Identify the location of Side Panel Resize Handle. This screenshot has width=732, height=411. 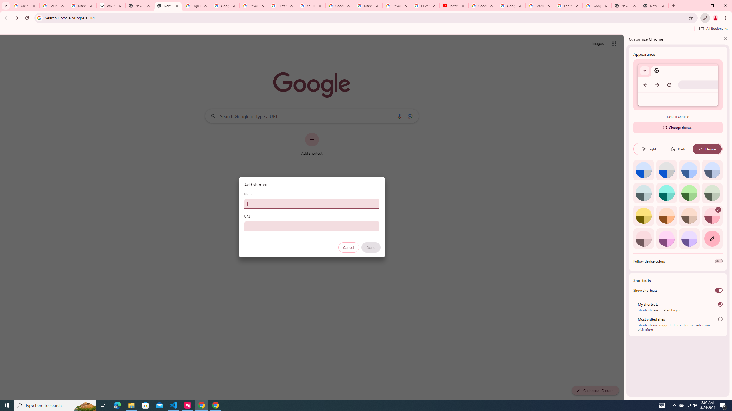
(625, 217).